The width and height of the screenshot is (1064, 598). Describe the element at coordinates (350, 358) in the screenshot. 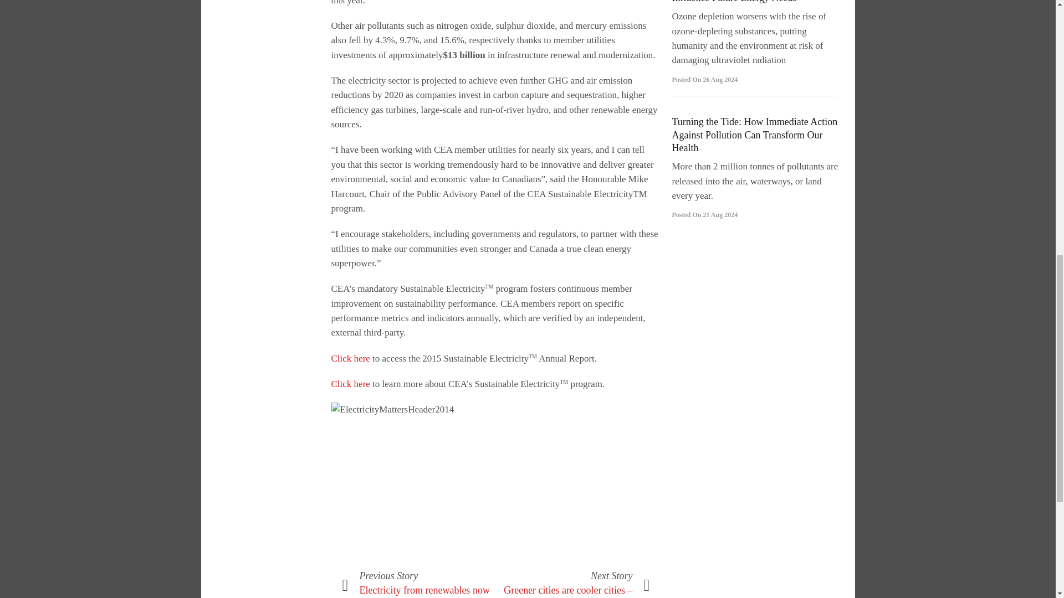

I see `Click here` at that location.